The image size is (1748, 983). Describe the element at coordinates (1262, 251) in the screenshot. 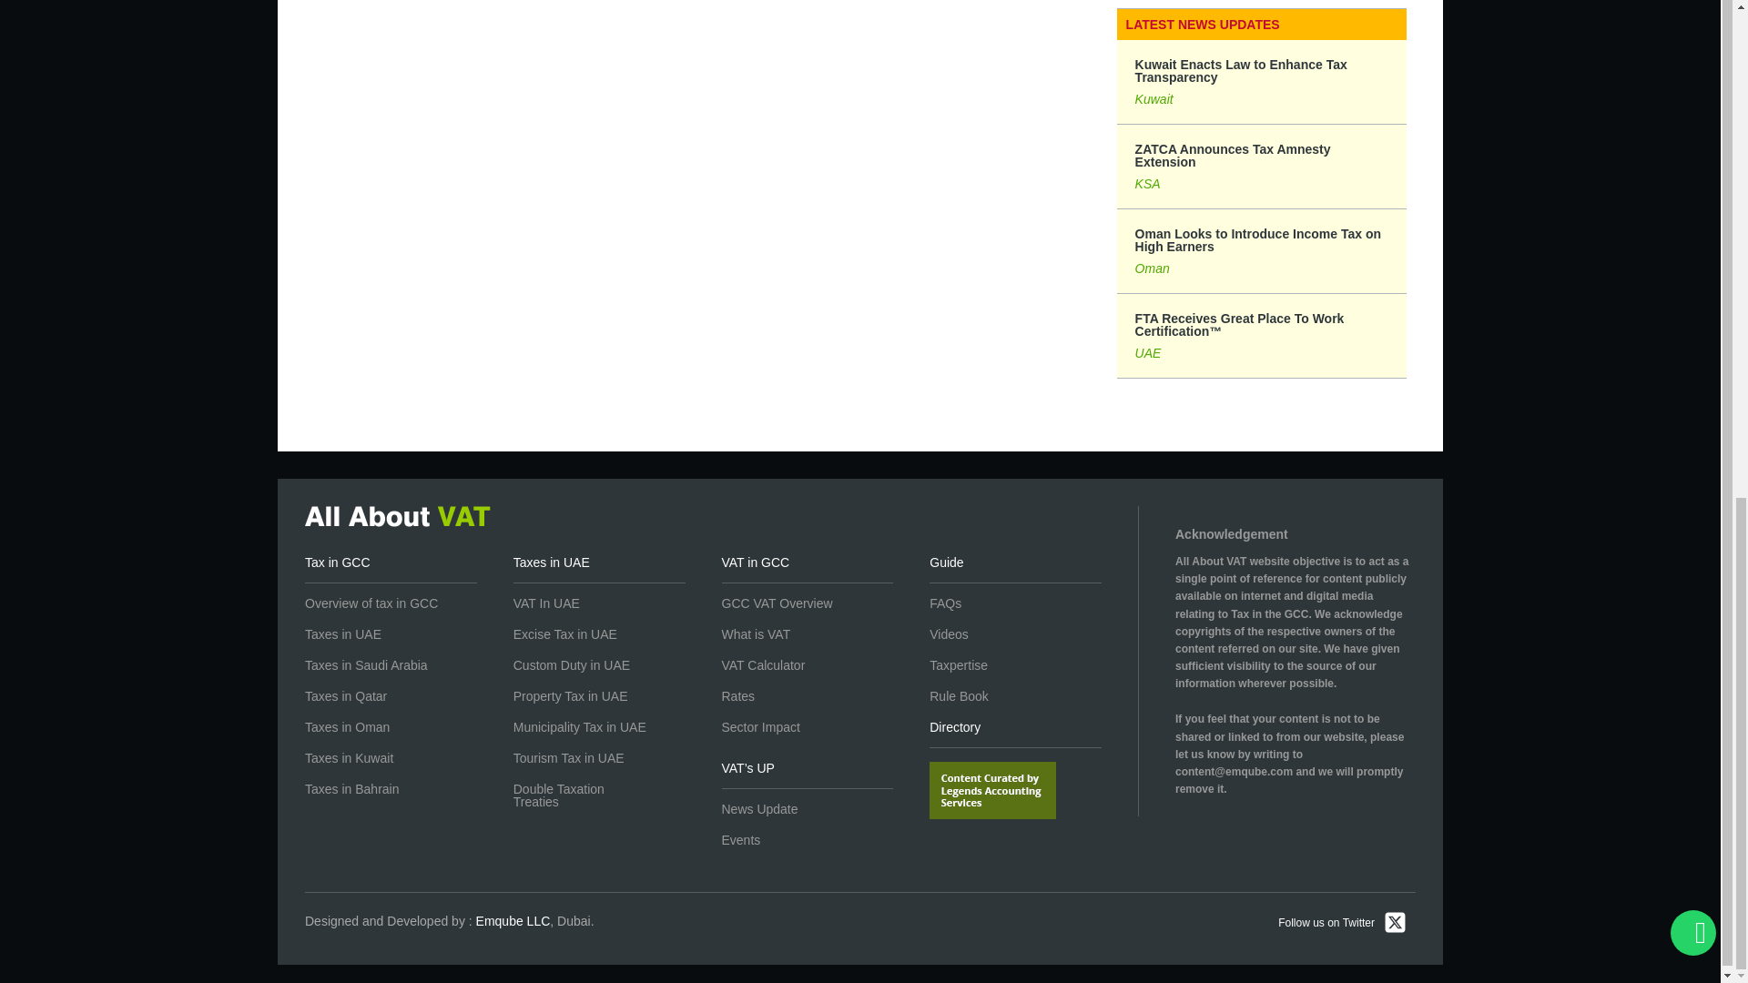

I see `Oman Looks to Introduce Income Tax on High Earners` at that location.